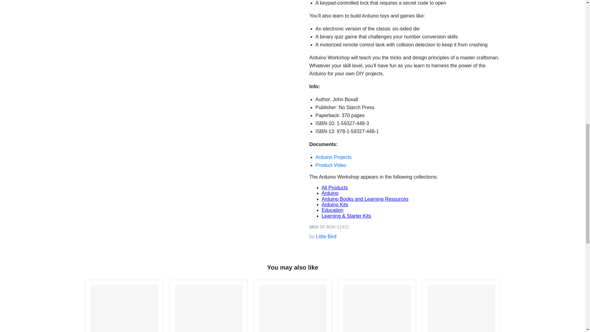 This screenshot has height=332, width=590. Describe the element at coordinates (365, 199) in the screenshot. I see `Buy Arduino Books and Learning Resources in Australia` at that location.